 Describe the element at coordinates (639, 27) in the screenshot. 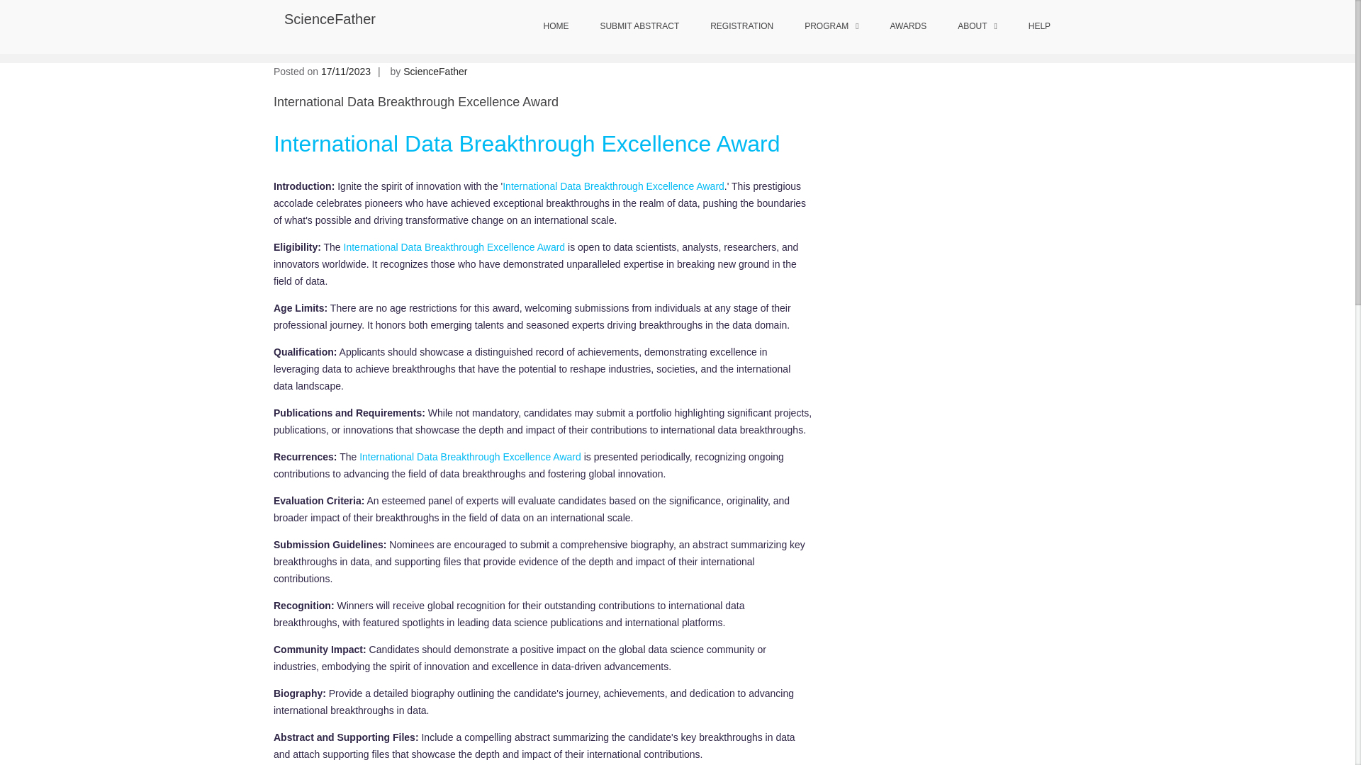

I see `SUBMIT ABSTRACT` at that location.